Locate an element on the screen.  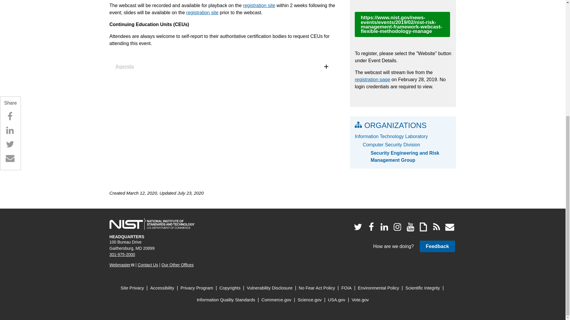
Webmaster is located at coordinates (122, 265).